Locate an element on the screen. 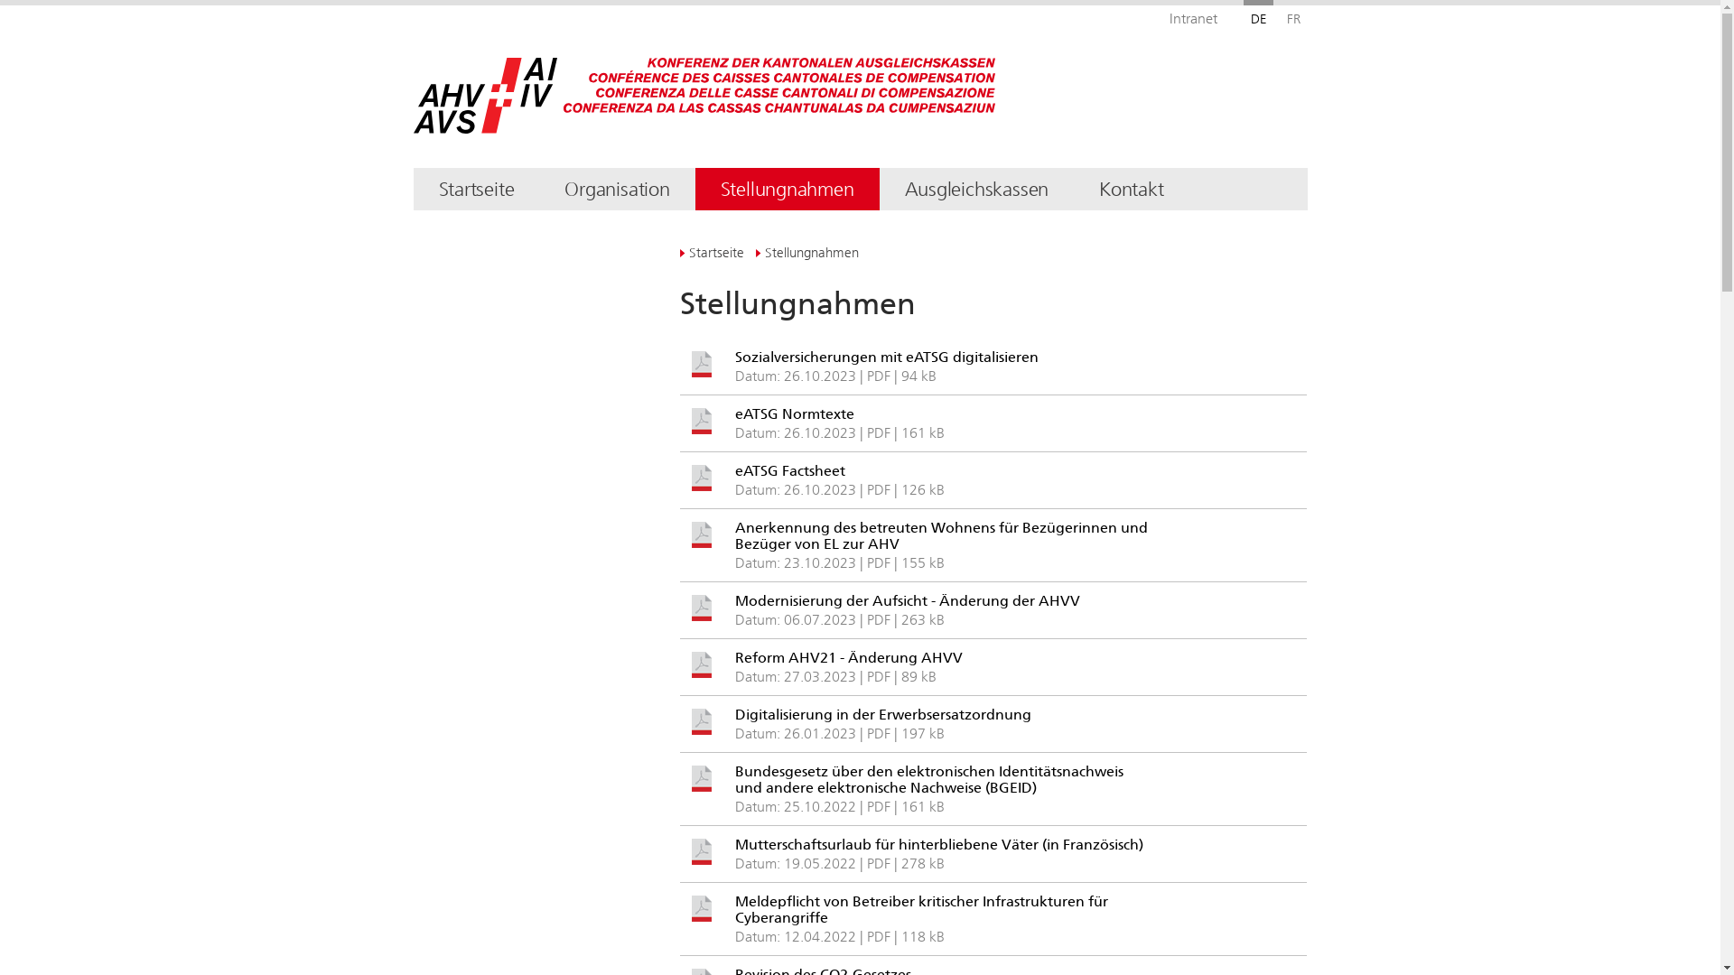  Intranet is located at coordinates (1192, 14).